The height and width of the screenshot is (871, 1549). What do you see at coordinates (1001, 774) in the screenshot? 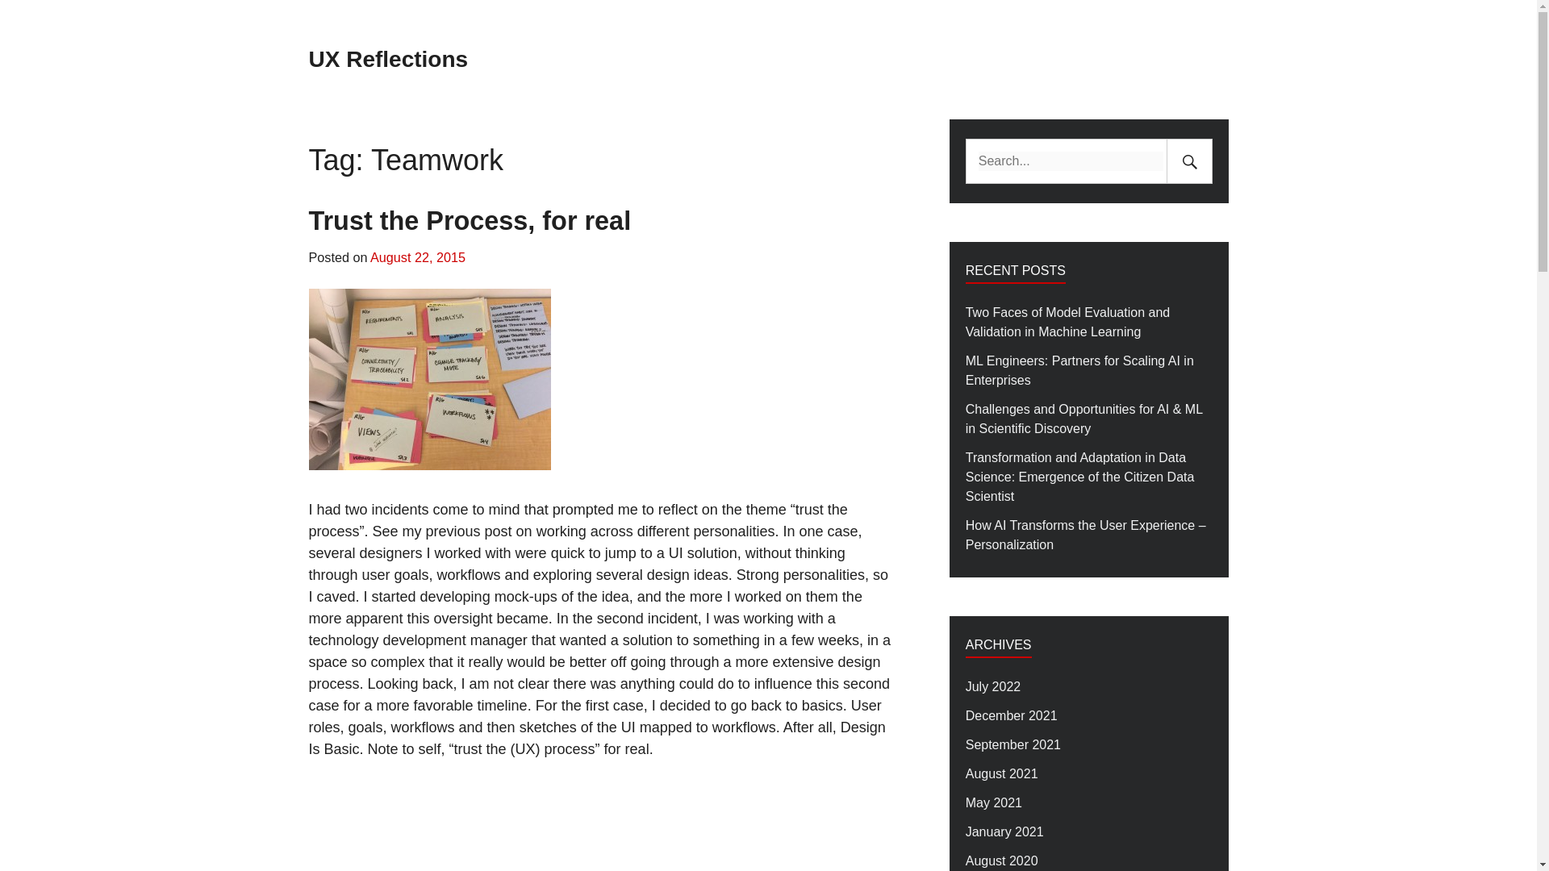
I see `August 2021` at bounding box center [1001, 774].